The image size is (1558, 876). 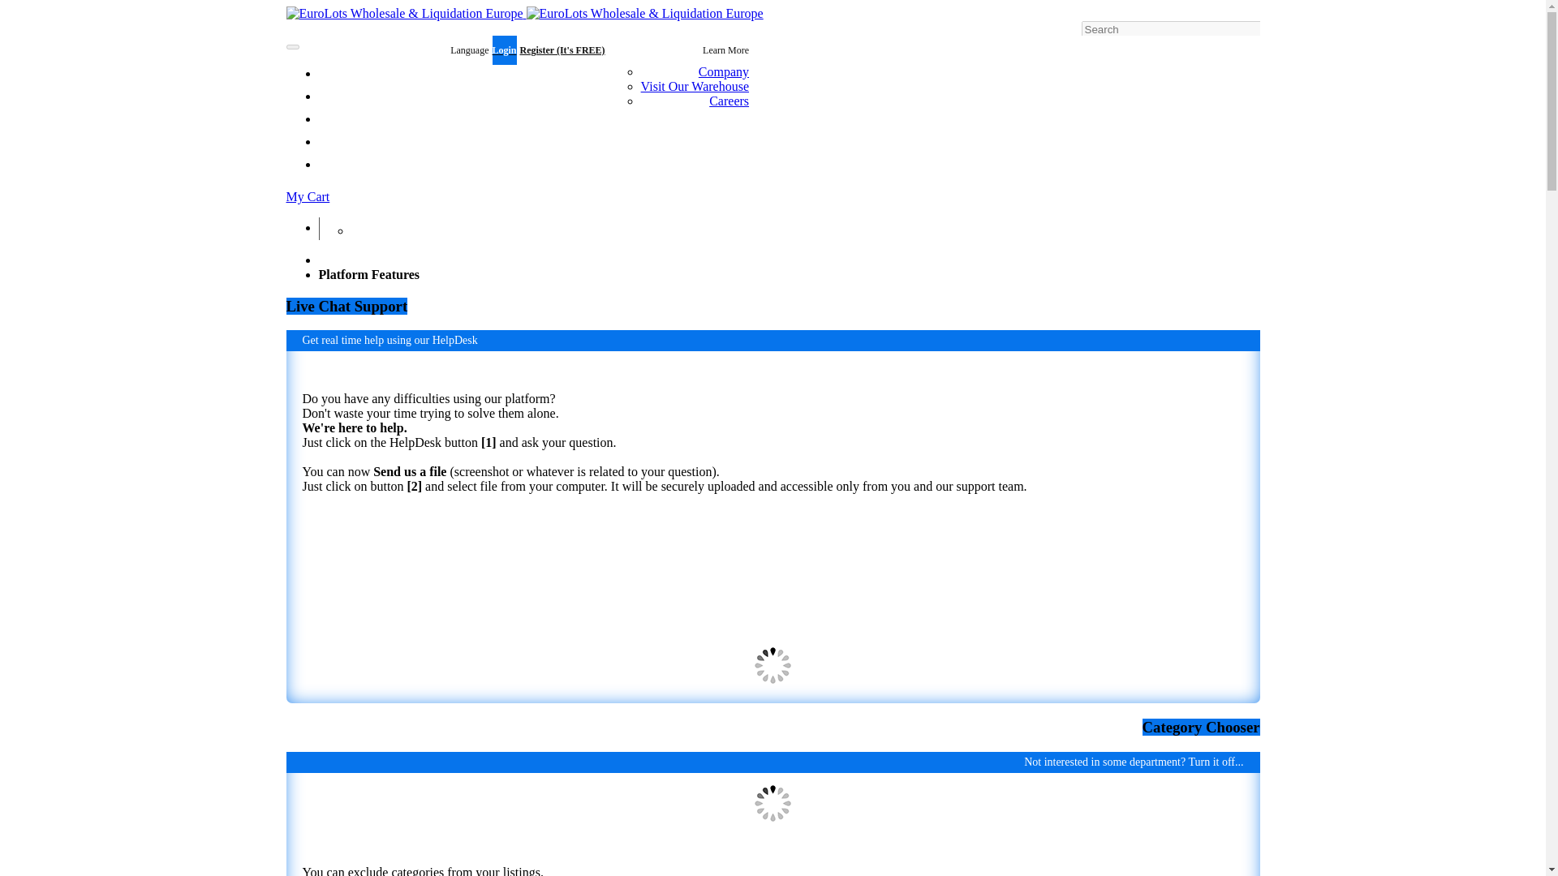 I want to click on MAKE A LOT, so click(x=365, y=227).